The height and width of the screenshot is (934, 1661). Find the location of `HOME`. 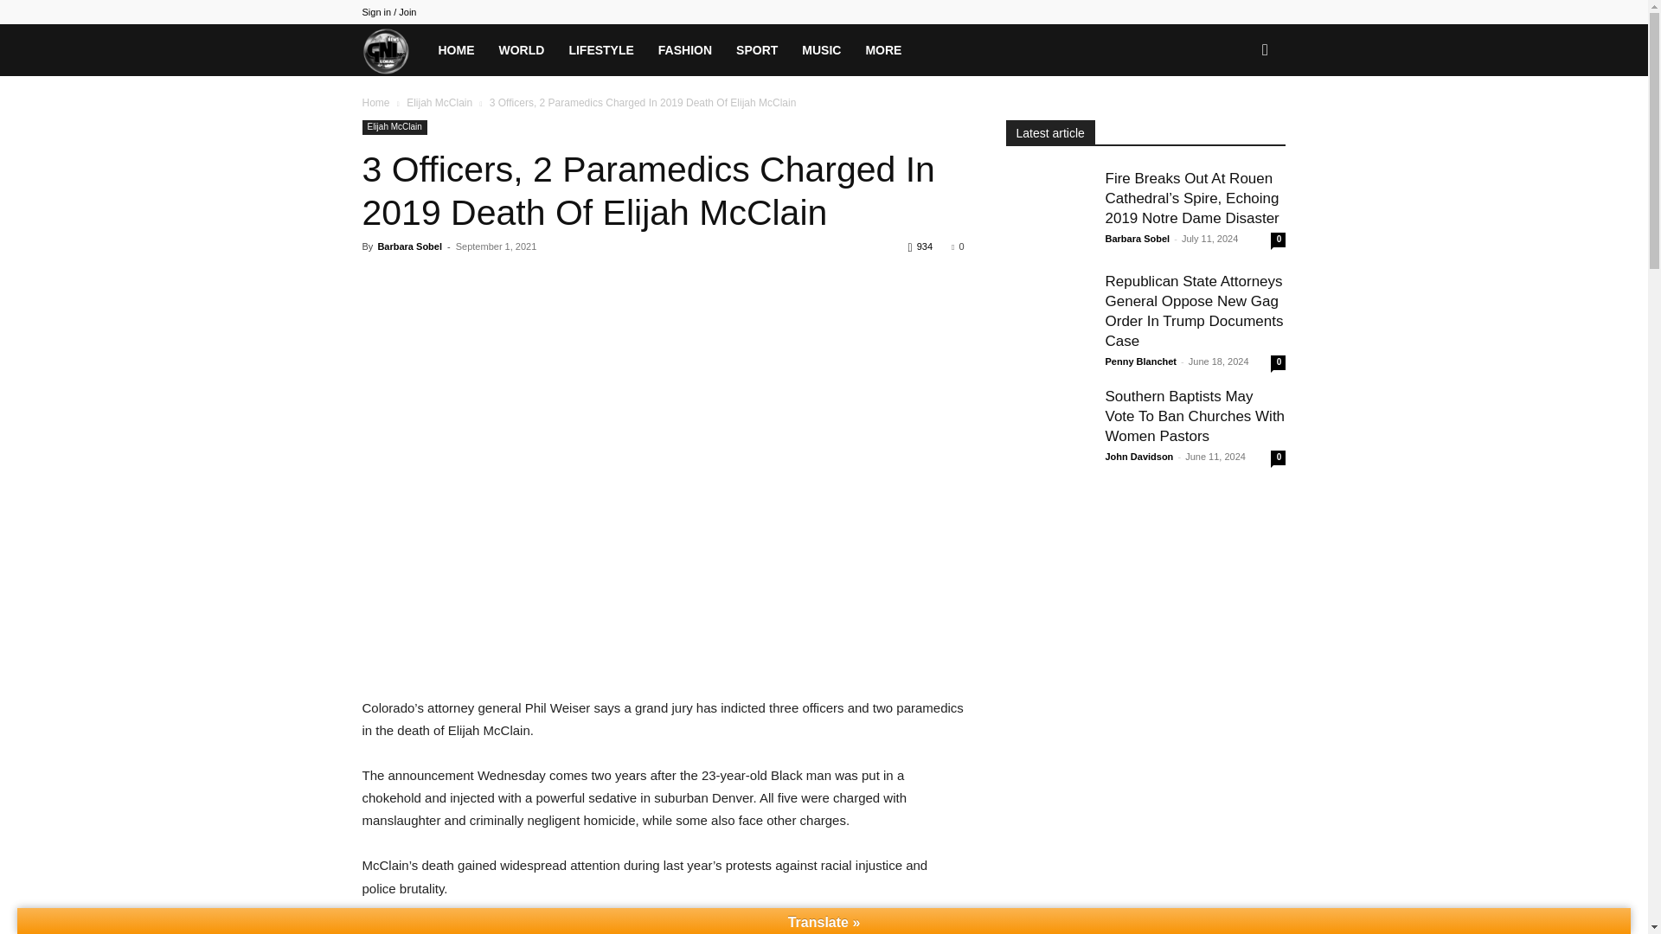

HOME is located at coordinates (455, 50).